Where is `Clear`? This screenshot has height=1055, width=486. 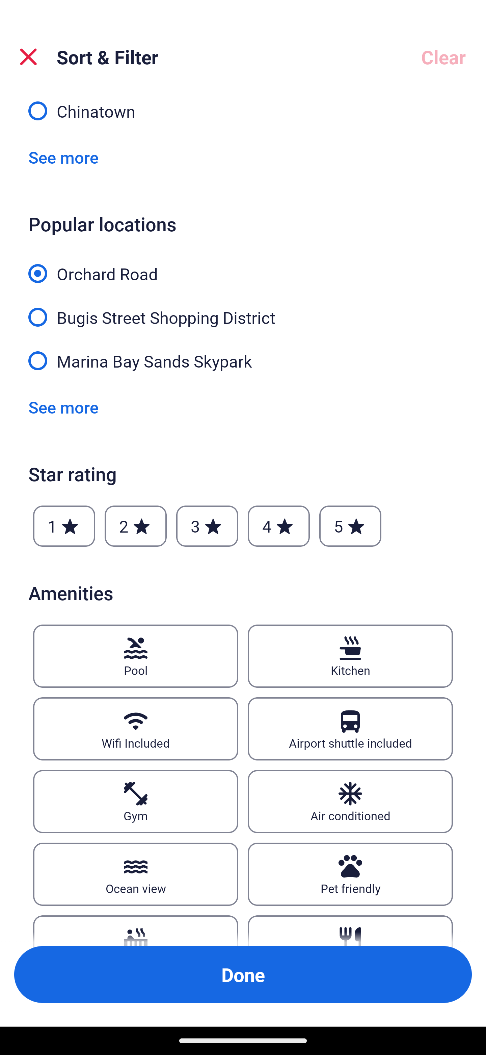 Clear is located at coordinates (443, 57).